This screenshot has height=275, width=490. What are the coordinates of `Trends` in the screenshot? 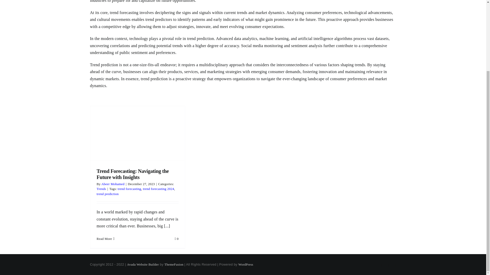 It's located at (101, 189).